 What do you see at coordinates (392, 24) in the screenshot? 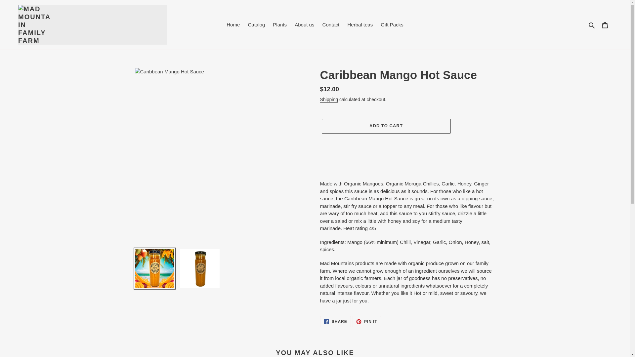
I see `Gift Packs` at bounding box center [392, 24].